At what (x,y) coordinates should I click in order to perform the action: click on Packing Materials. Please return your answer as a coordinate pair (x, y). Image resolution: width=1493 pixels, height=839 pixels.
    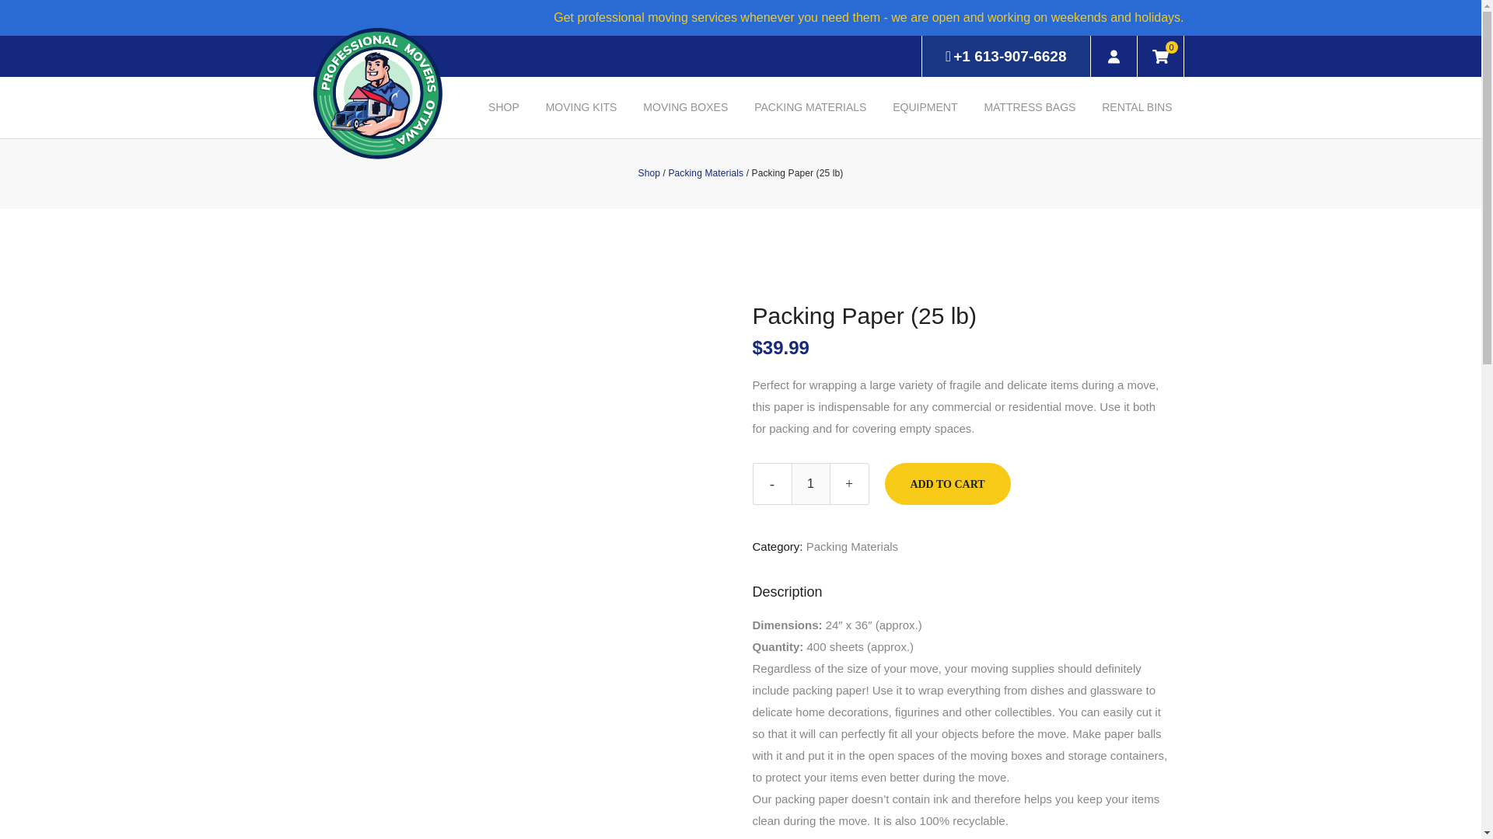
    Looking at the image, I should click on (852, 546).